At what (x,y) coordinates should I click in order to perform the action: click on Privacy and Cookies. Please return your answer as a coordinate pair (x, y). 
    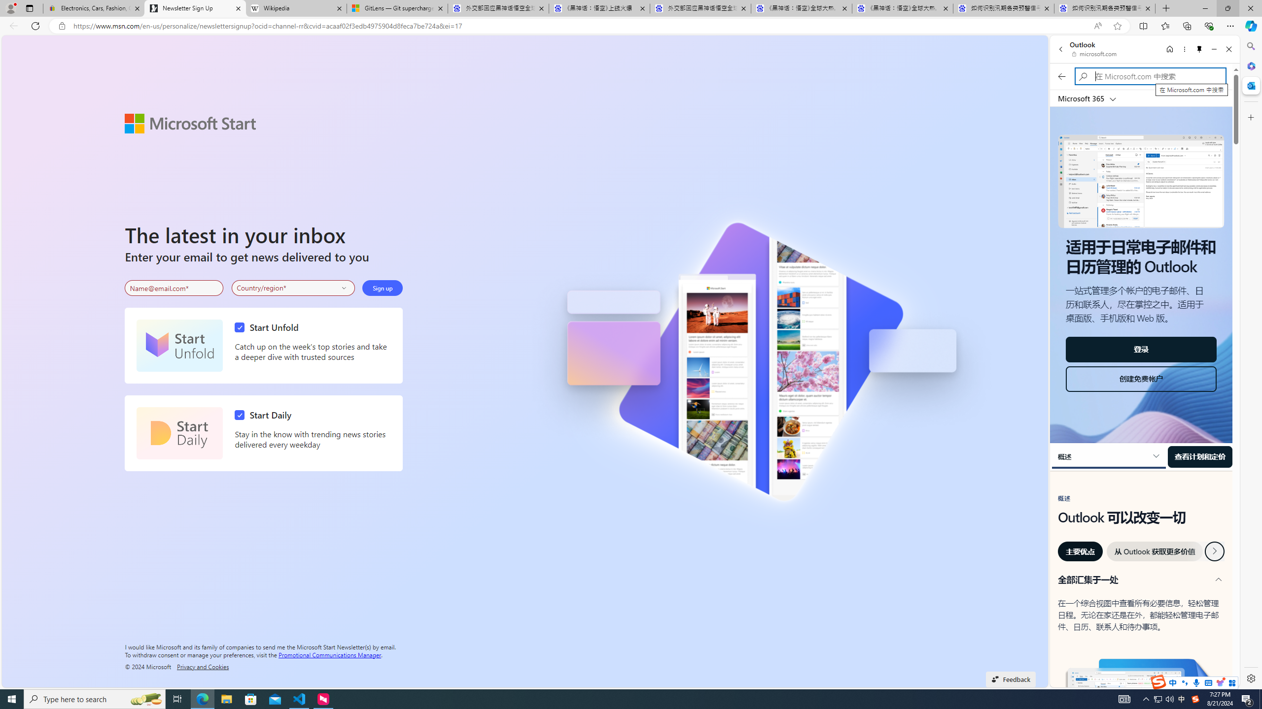
    Looking at the image, I should click on (203, 666).